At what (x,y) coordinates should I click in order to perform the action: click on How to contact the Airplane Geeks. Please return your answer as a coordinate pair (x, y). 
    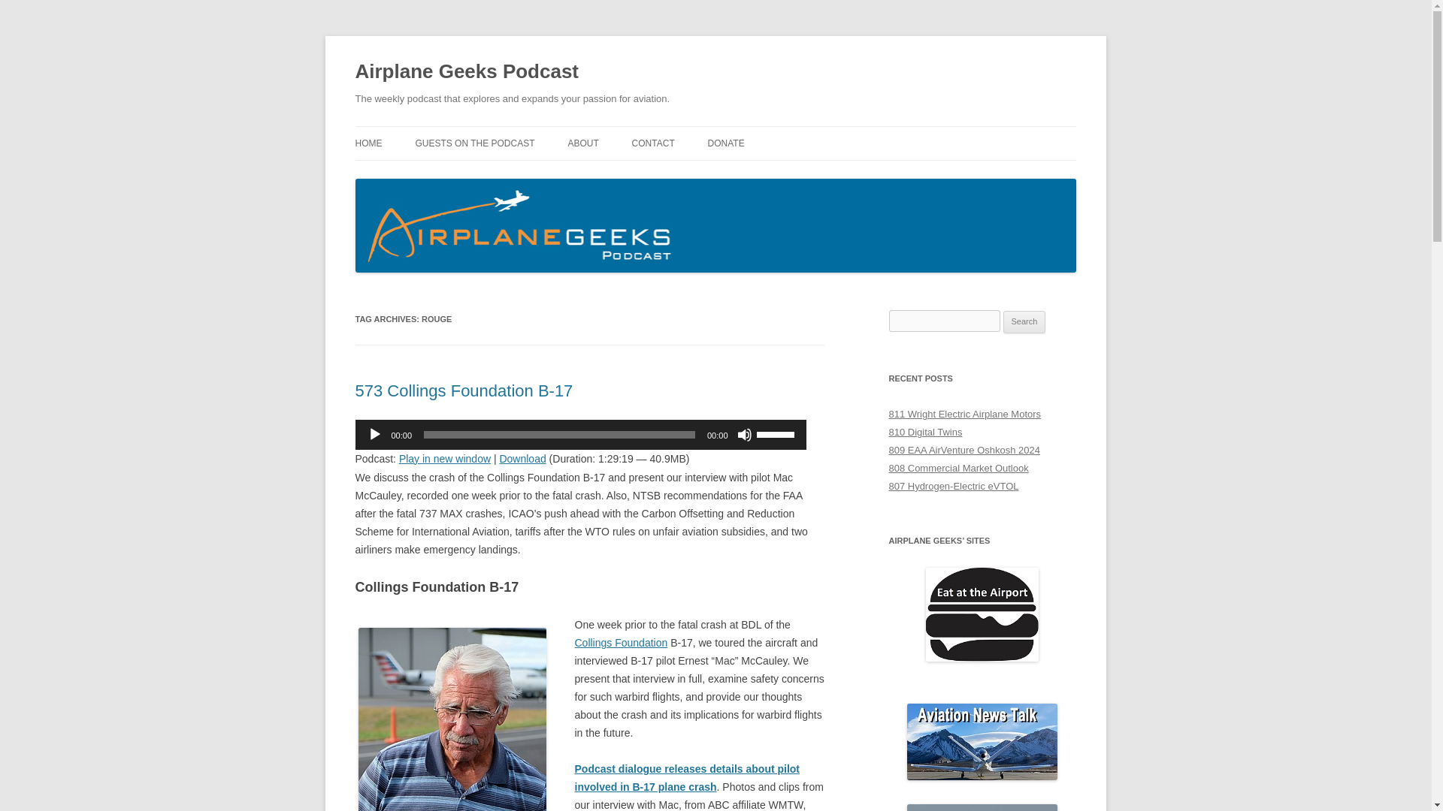
    Looking at the image, I should click on (653, 143).